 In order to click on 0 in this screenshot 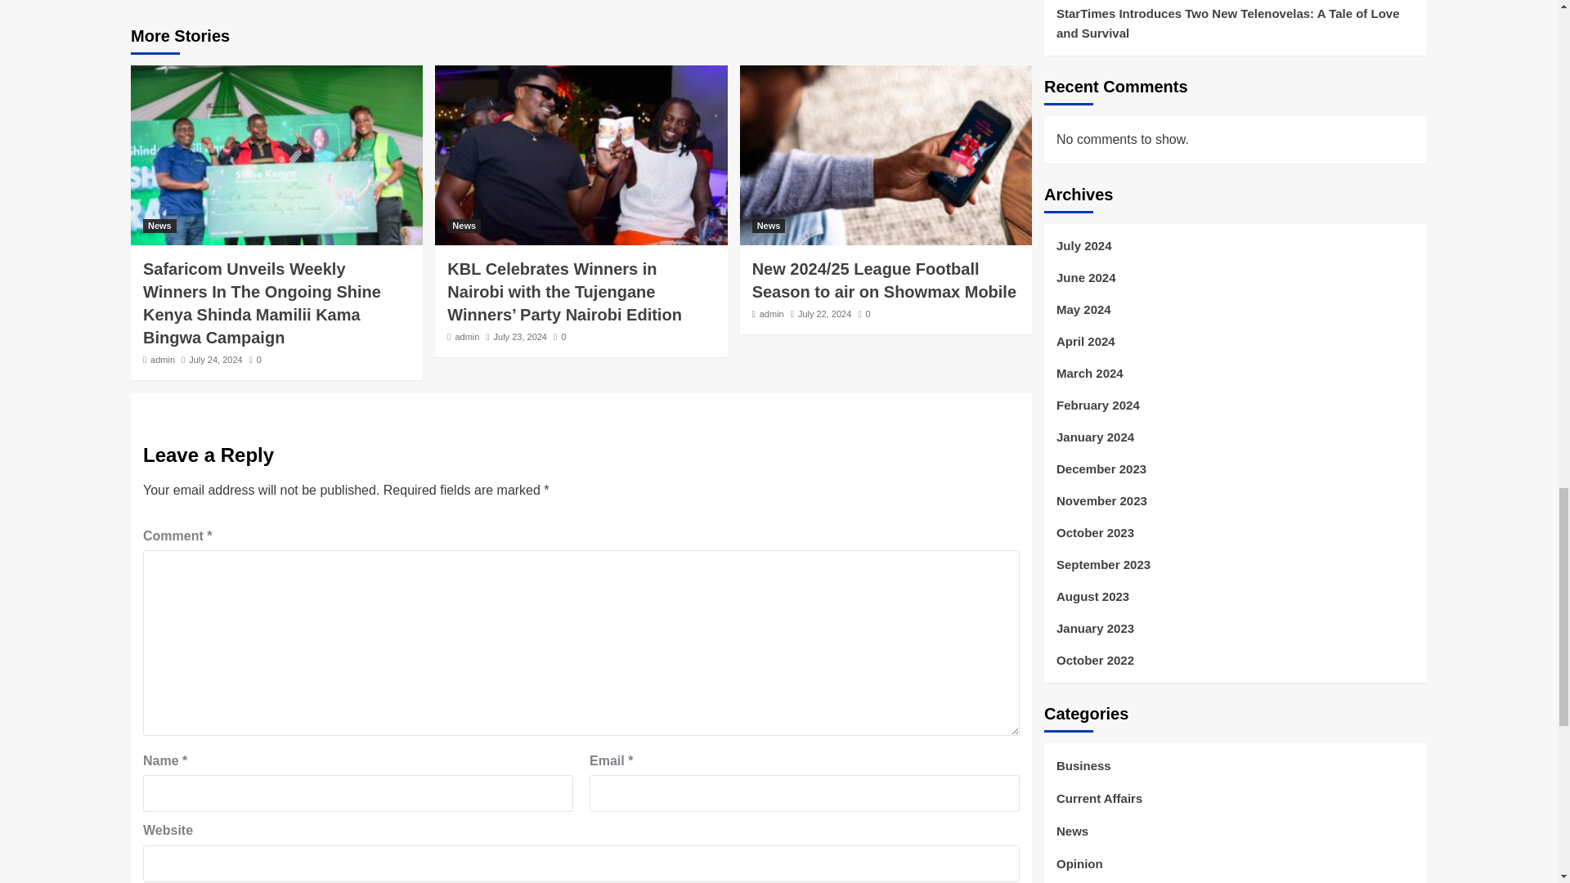, I will do `click(255, 360)`.